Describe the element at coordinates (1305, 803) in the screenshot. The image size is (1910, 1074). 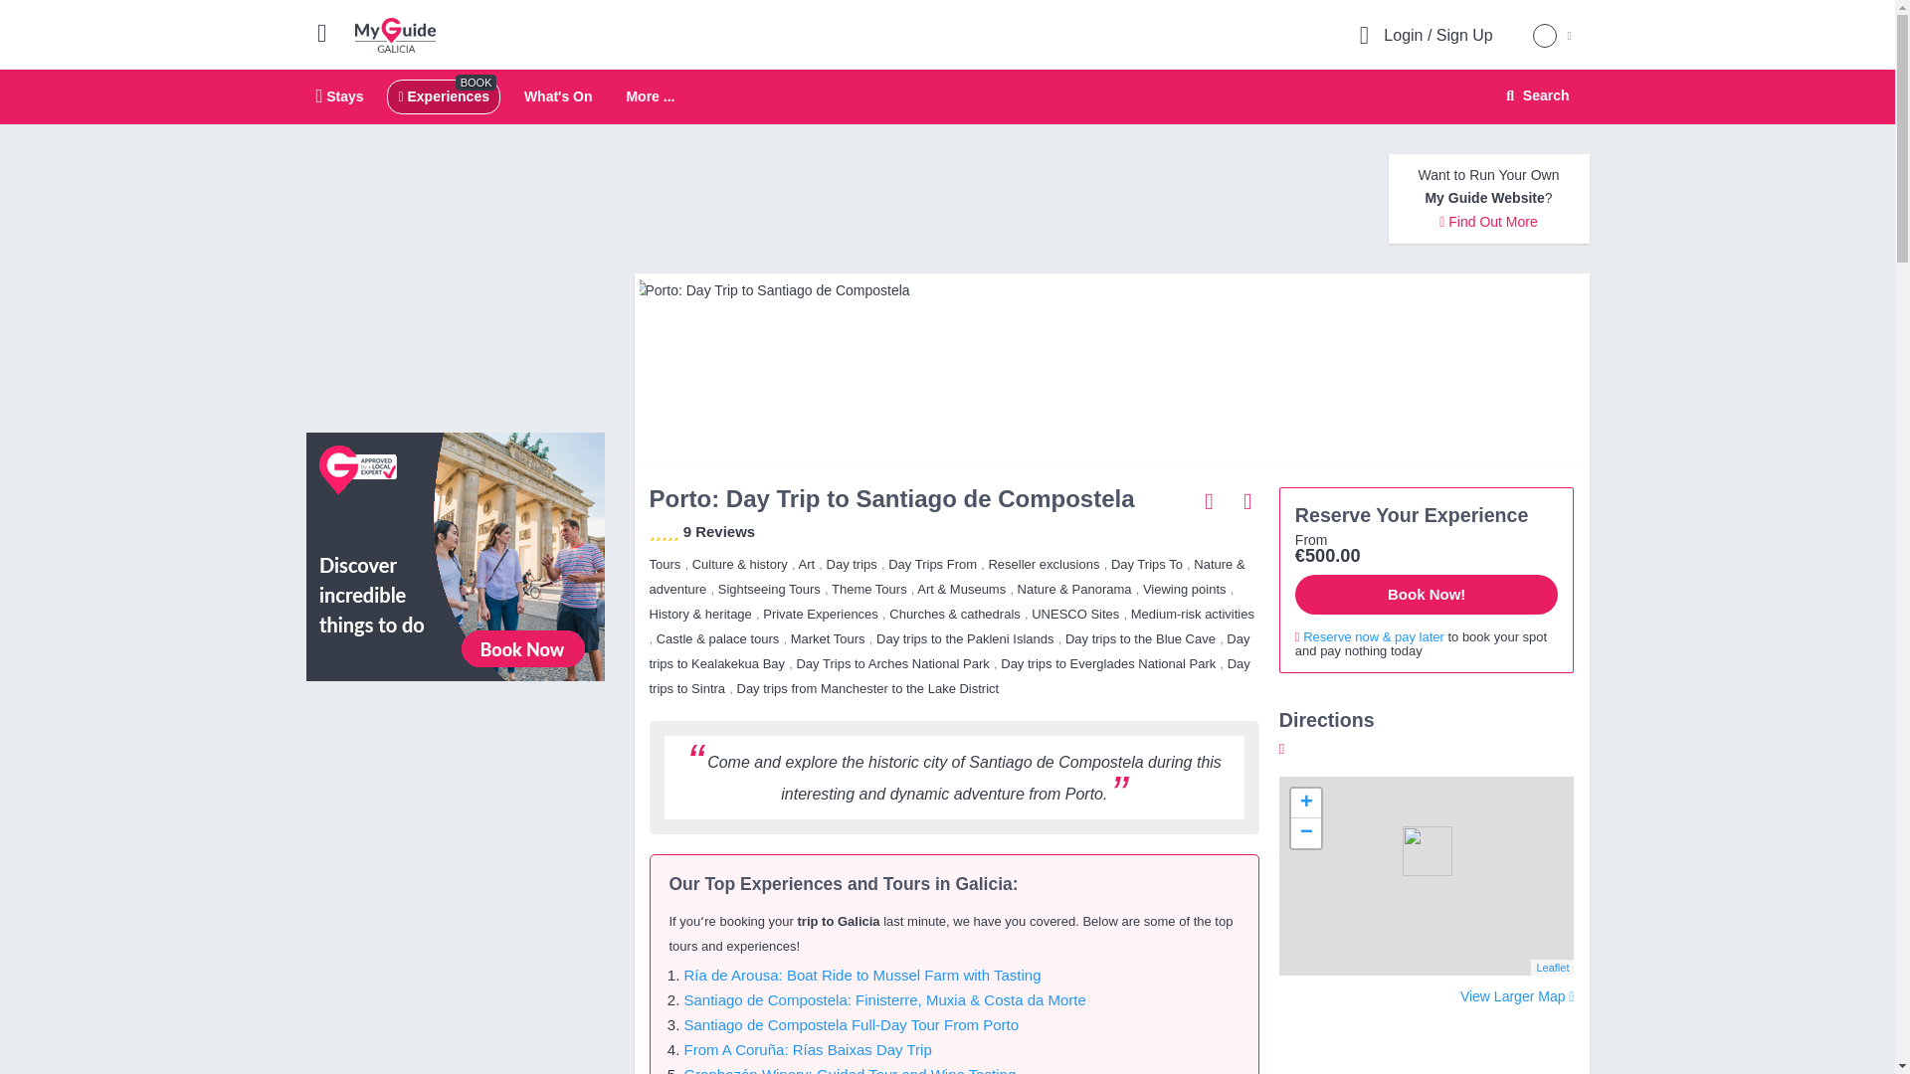
I see `Zoom in` at that location.